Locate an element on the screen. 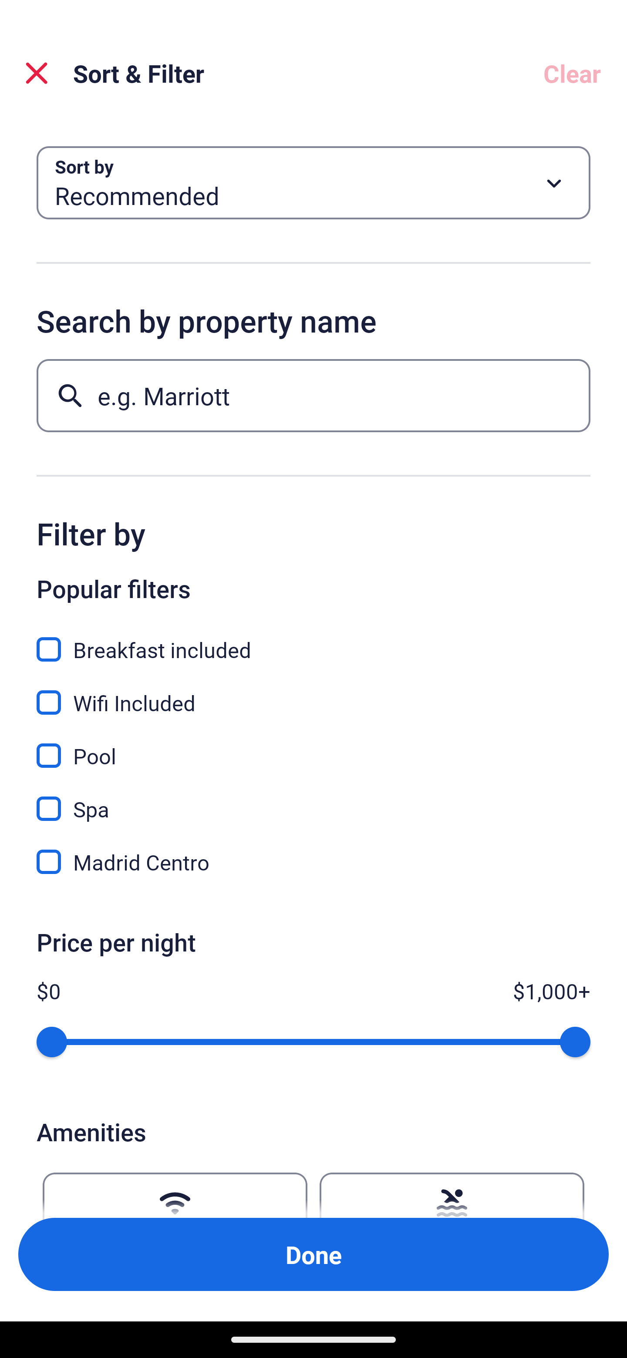  e.g. Marriott Button is located at coordinates (313, 395).